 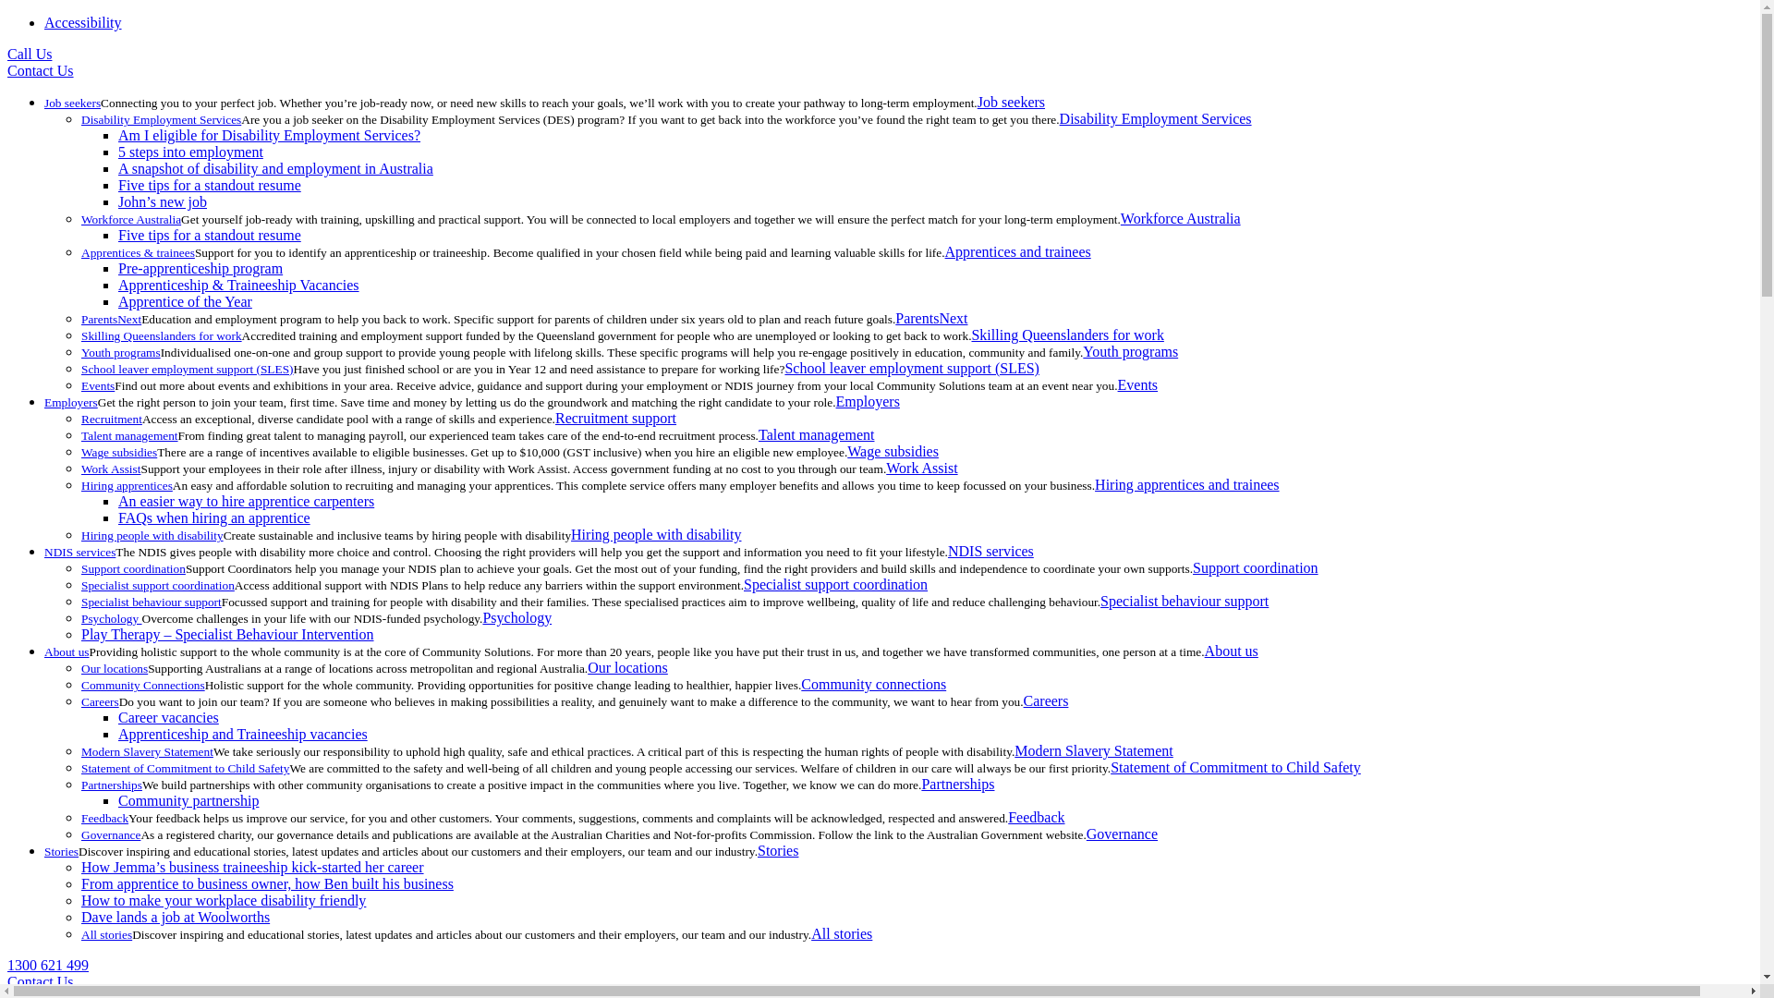 What do you see at coordinates (1256, 567) in the screenshot?
I see `Support coordination` at bounding box center [1256, 567].